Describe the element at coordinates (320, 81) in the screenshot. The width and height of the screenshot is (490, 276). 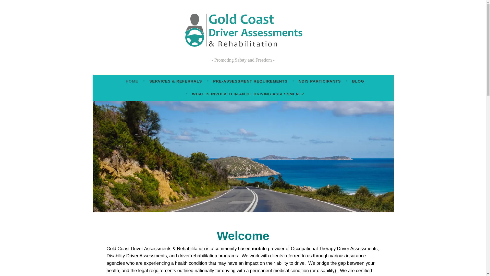
I see `NDIS PARTICIPANTS` at that location.